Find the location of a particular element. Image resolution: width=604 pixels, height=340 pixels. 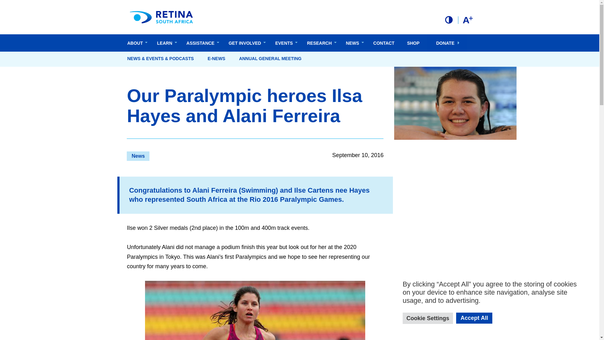

A is located at coordinates (467, 20).